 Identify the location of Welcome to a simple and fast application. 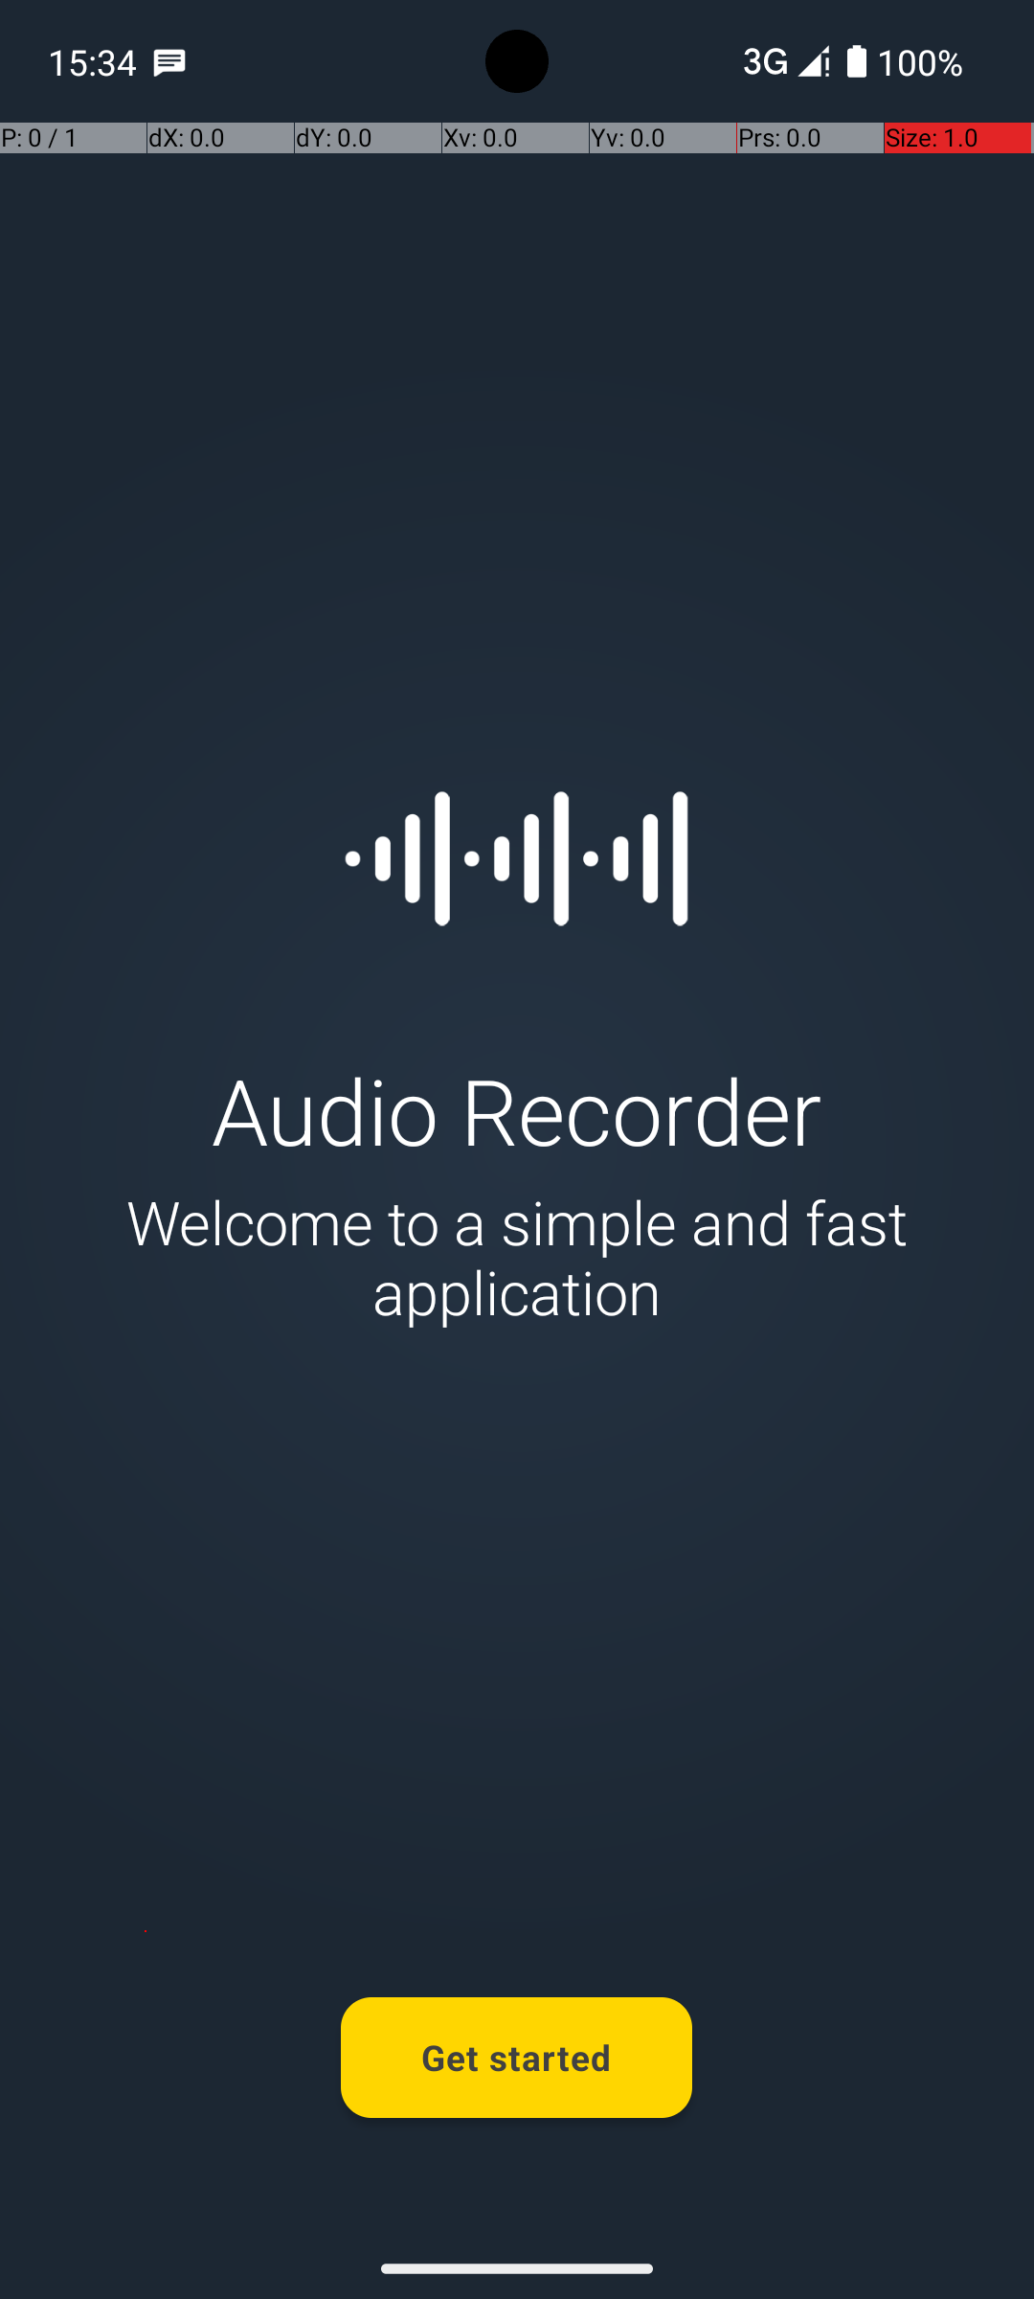
(517, 1257).